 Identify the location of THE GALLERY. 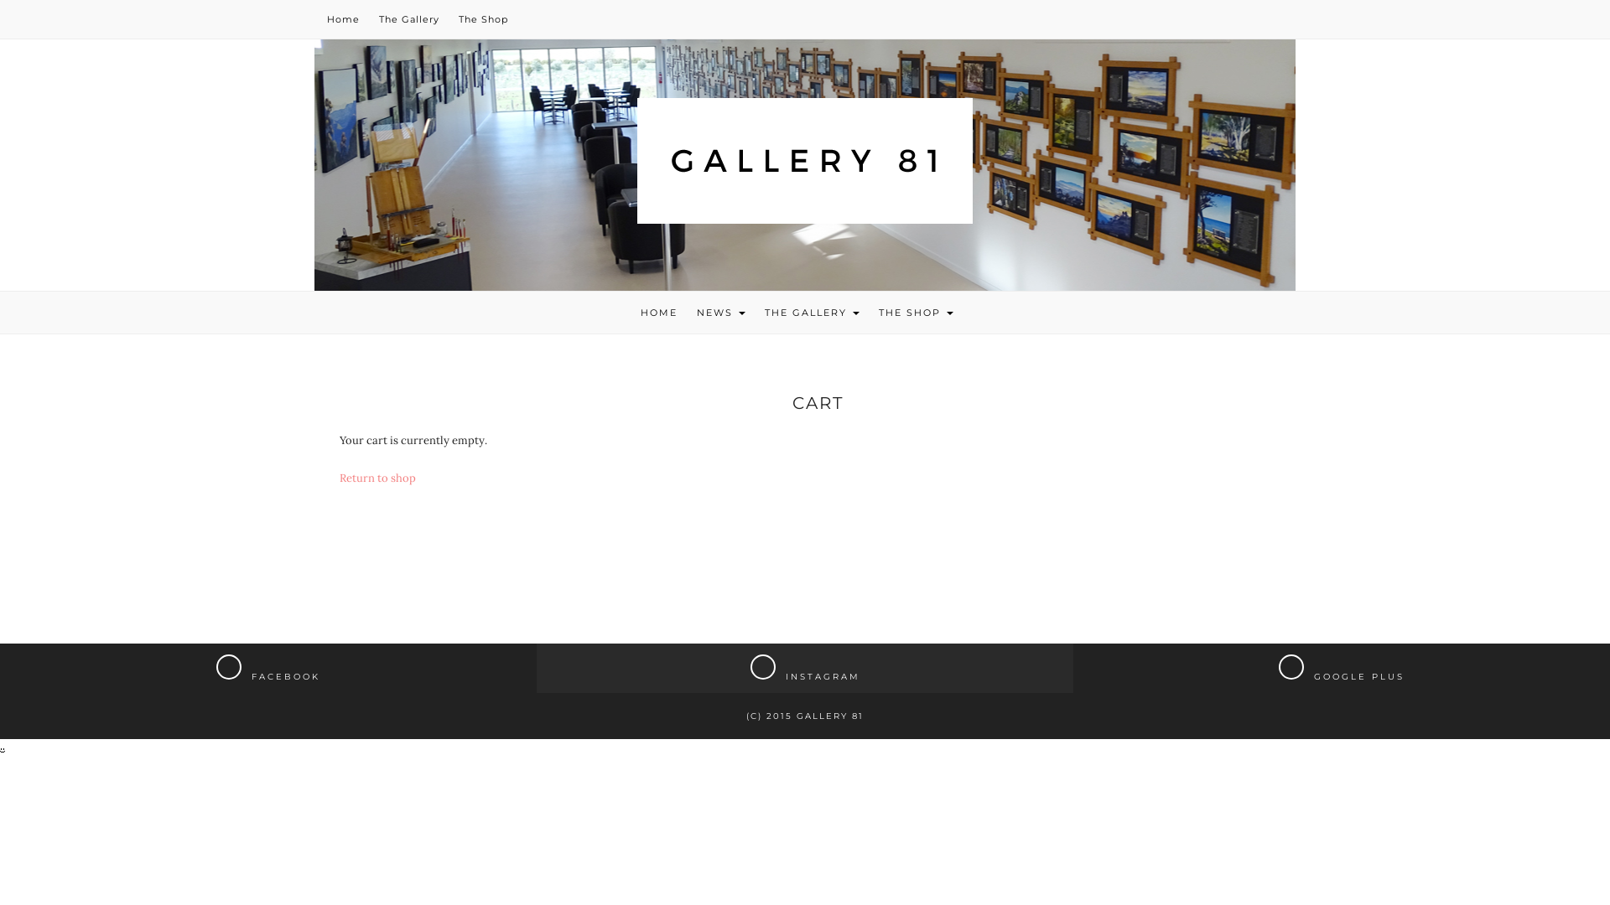
(812, 313).